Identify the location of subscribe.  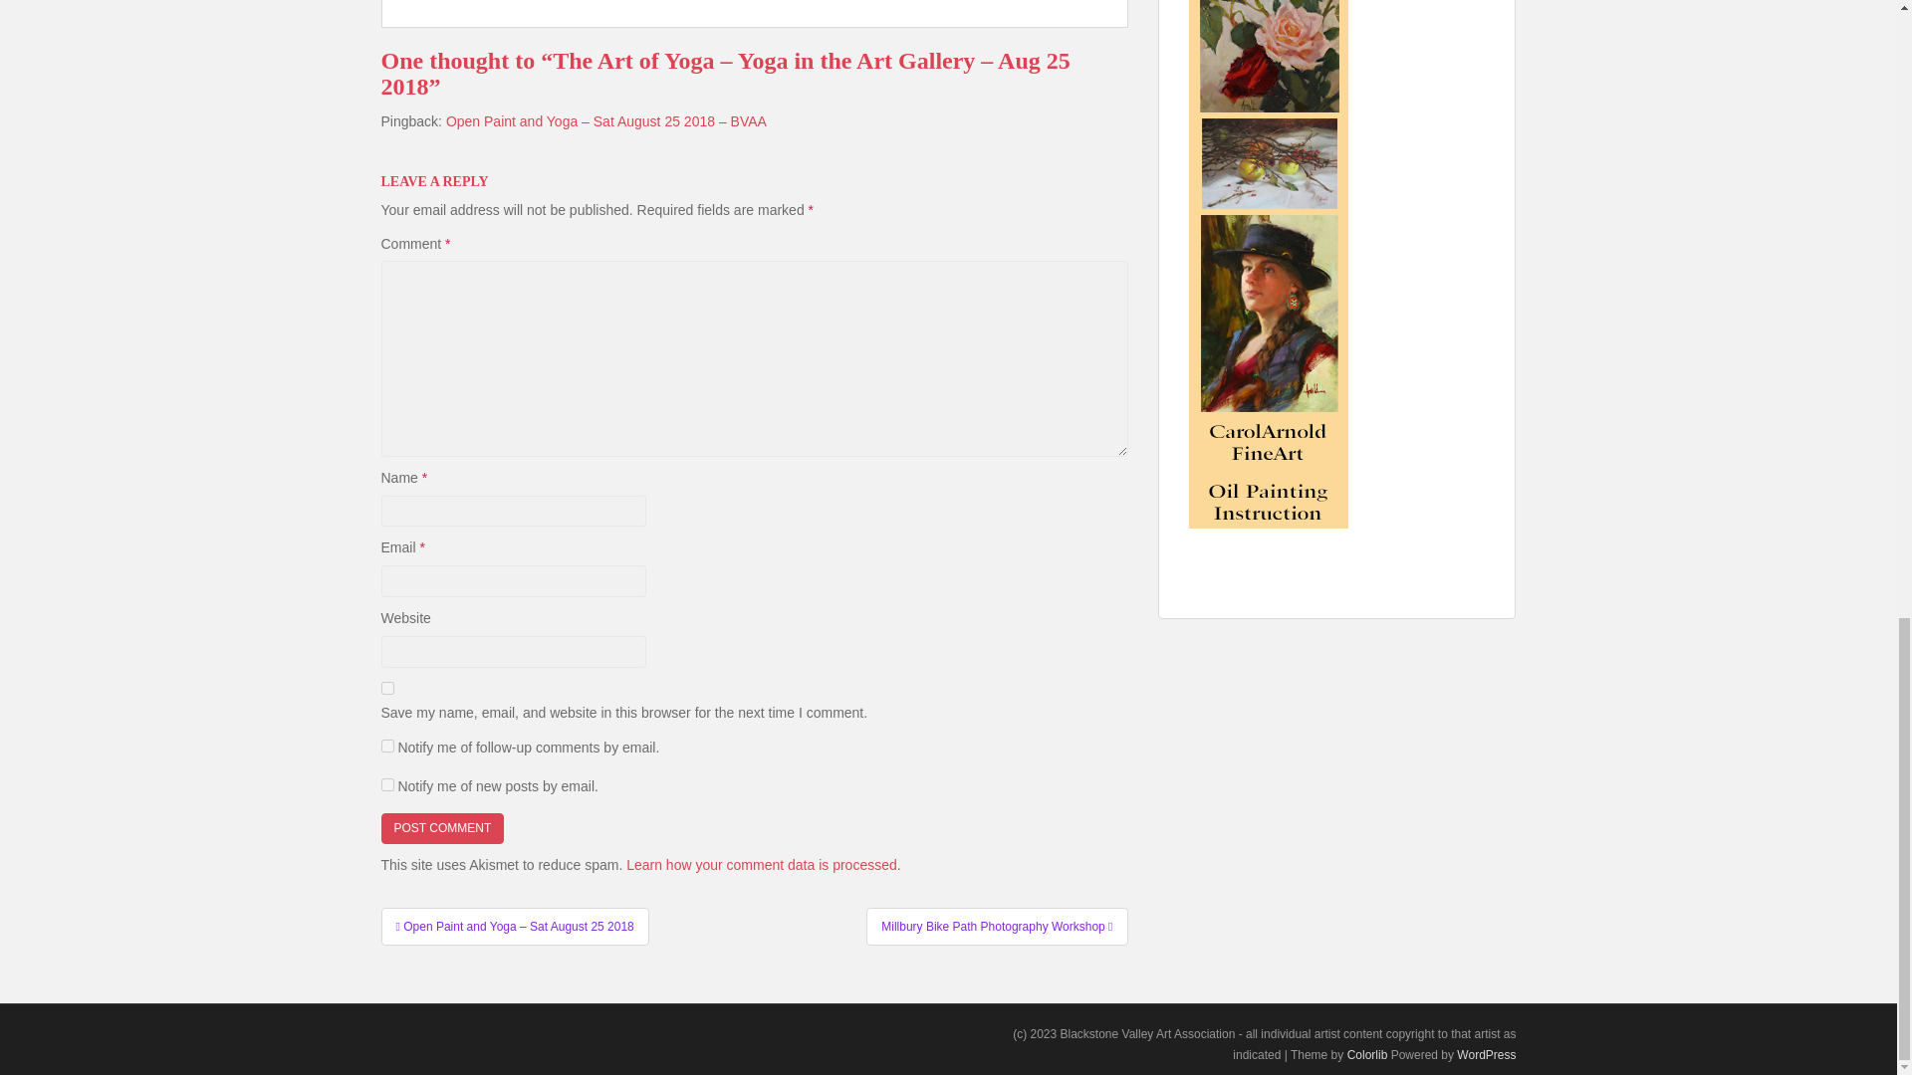
(386, 784).